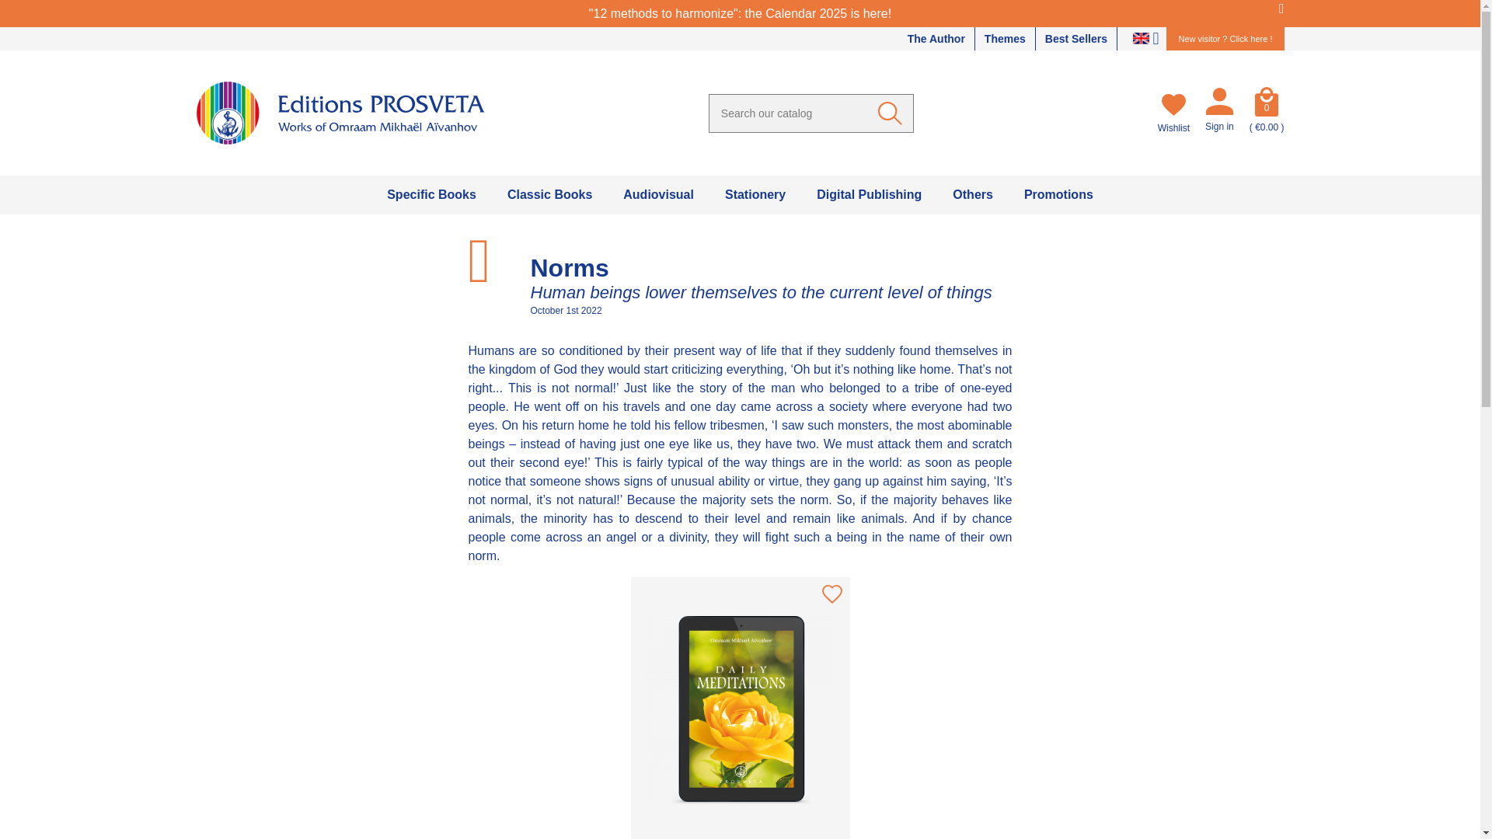  I want to click on Themes, so click(1006, 38).